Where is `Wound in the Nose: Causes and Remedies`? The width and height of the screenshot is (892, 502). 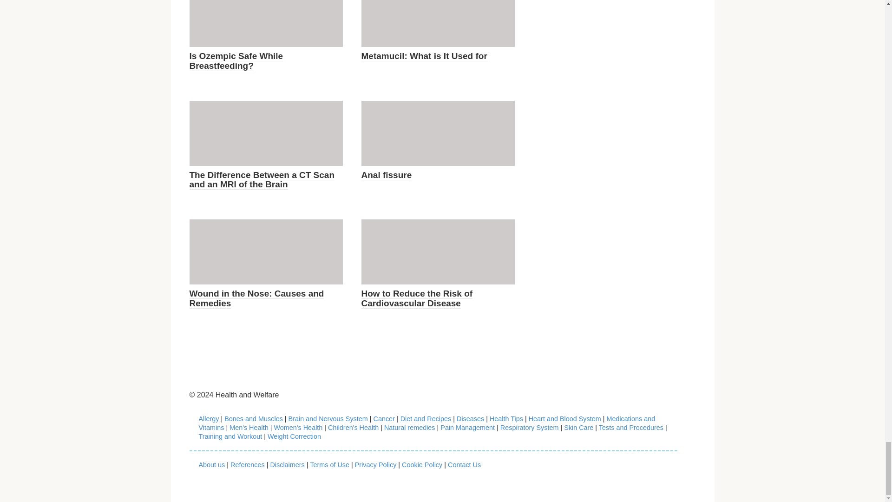
Wound in the Nose: Causes and Remedies is located at coordinates (256, 298).